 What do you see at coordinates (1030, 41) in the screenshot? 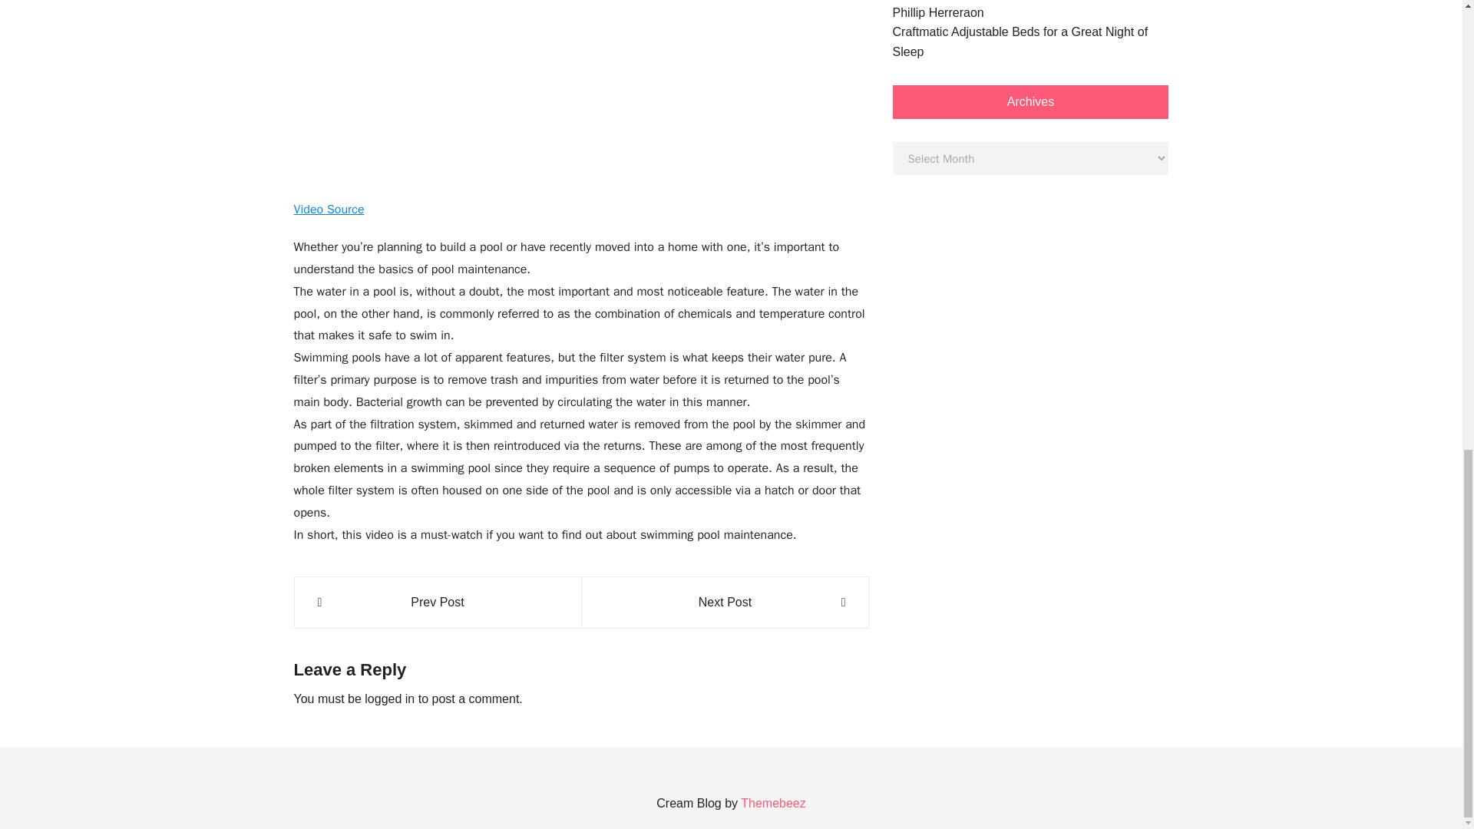
I see `Craftmatic Adjustable Beds for a Great Night of Sleep` at bounding box center [1030, 41].